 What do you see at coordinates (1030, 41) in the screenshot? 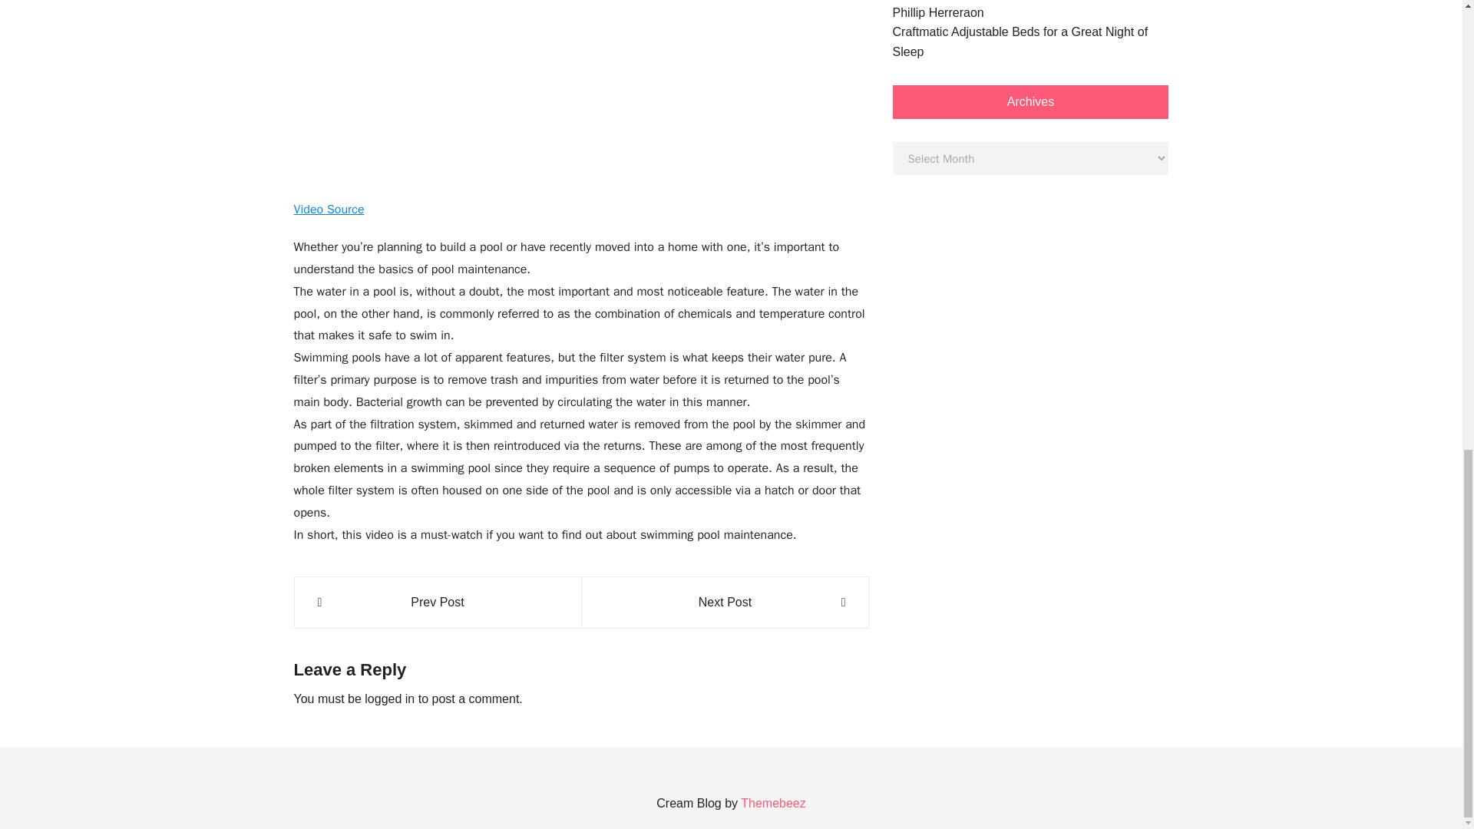
I see `Craftmatic Adjustable Beds for a Great Night of Sleep` at bounding box center [1030, 41].